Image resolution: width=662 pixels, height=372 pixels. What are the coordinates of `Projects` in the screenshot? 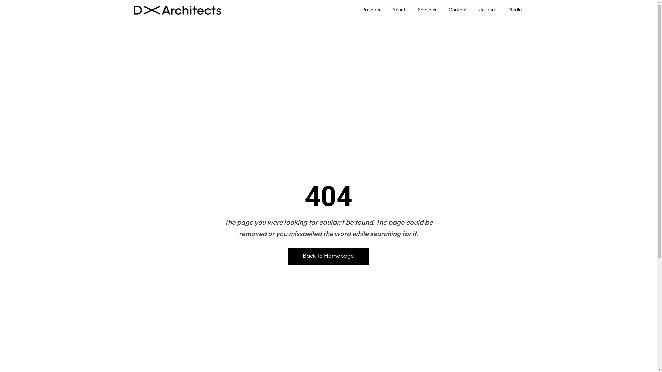 It's located at (371, 10).